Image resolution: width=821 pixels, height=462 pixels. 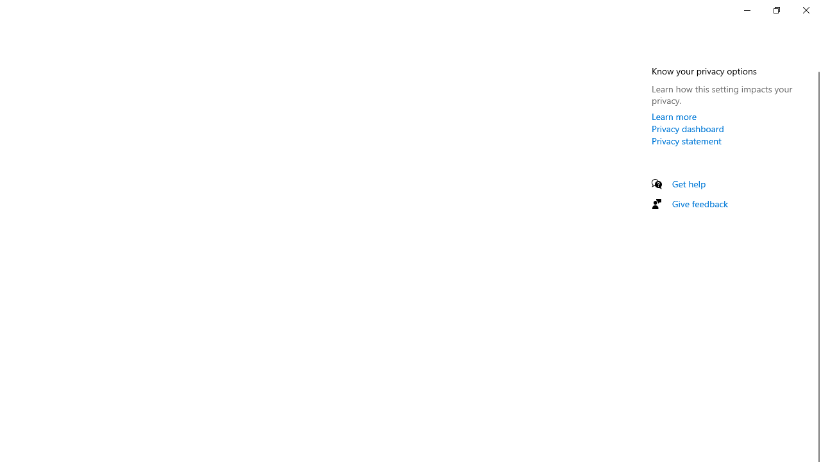 I want to click on Privacy statement, so click(x=686, y=141).